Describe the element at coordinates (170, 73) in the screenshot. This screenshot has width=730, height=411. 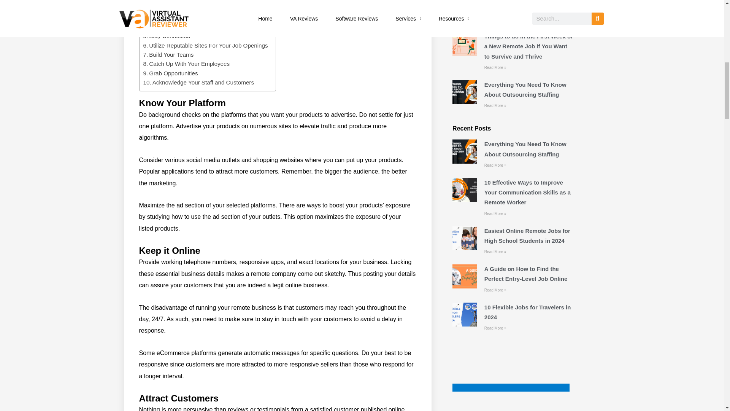
I see `Grab Opportunities` at that location.